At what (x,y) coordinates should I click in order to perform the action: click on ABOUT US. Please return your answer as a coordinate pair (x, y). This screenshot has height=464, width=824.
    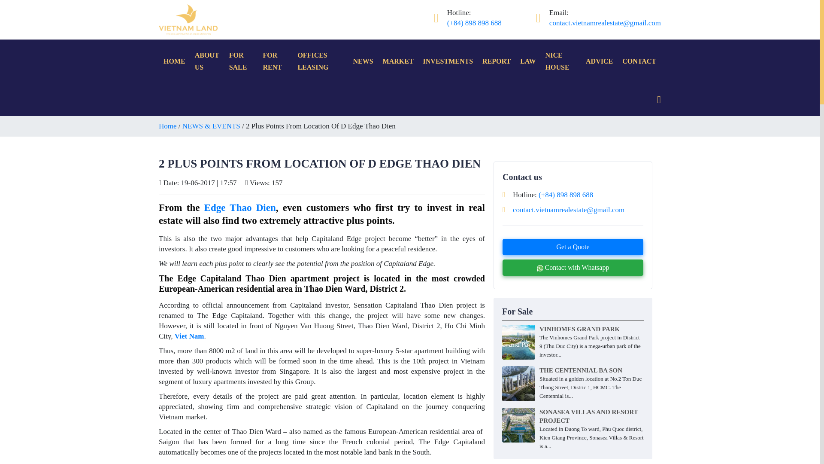
    Looking at the image, I should click on (207, 61).